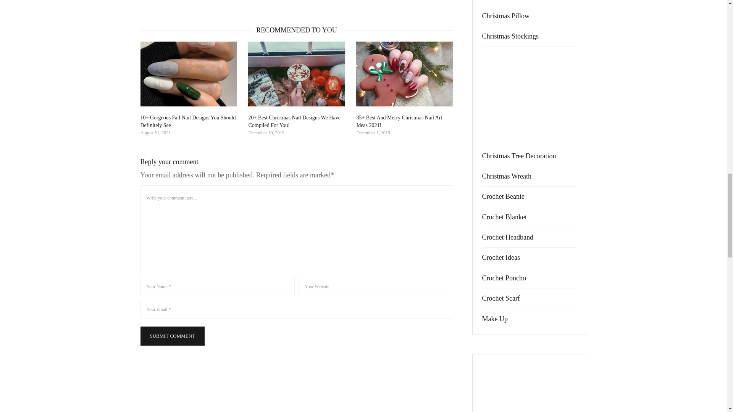 This screenshot has width=733, height=412. Describe the element at coordinates (529, 390) in the screenshot. I see `Advertisement` at that location.